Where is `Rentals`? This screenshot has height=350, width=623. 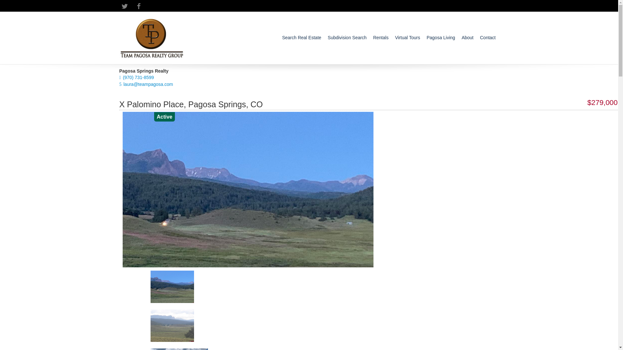 Rentals is located at coordinates (381, 38).